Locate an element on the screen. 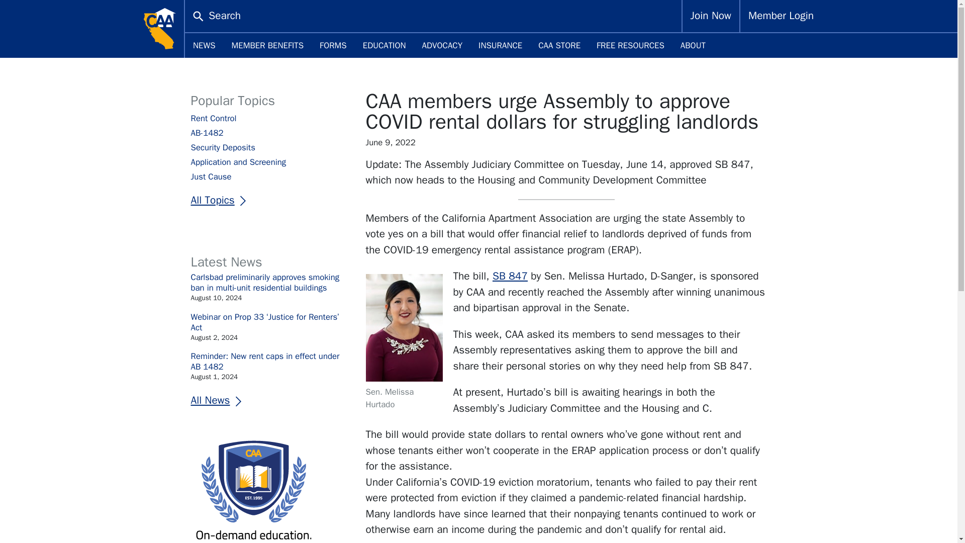 The height and width of the screenshot is (543, 965). CAA STORE is located at coordinates (559, 45).